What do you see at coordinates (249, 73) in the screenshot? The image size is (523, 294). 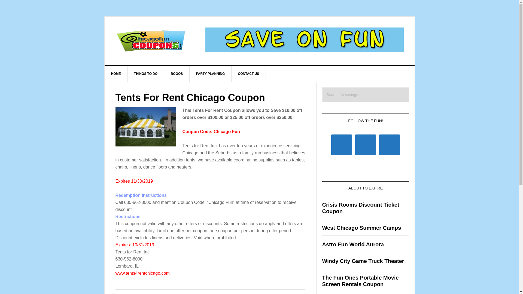 I see `CONTACT US` at bounding box center [249, 73].